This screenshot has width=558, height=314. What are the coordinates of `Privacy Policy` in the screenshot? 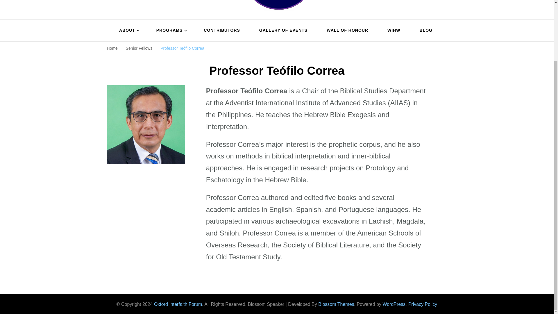 It's located at (423, 304).